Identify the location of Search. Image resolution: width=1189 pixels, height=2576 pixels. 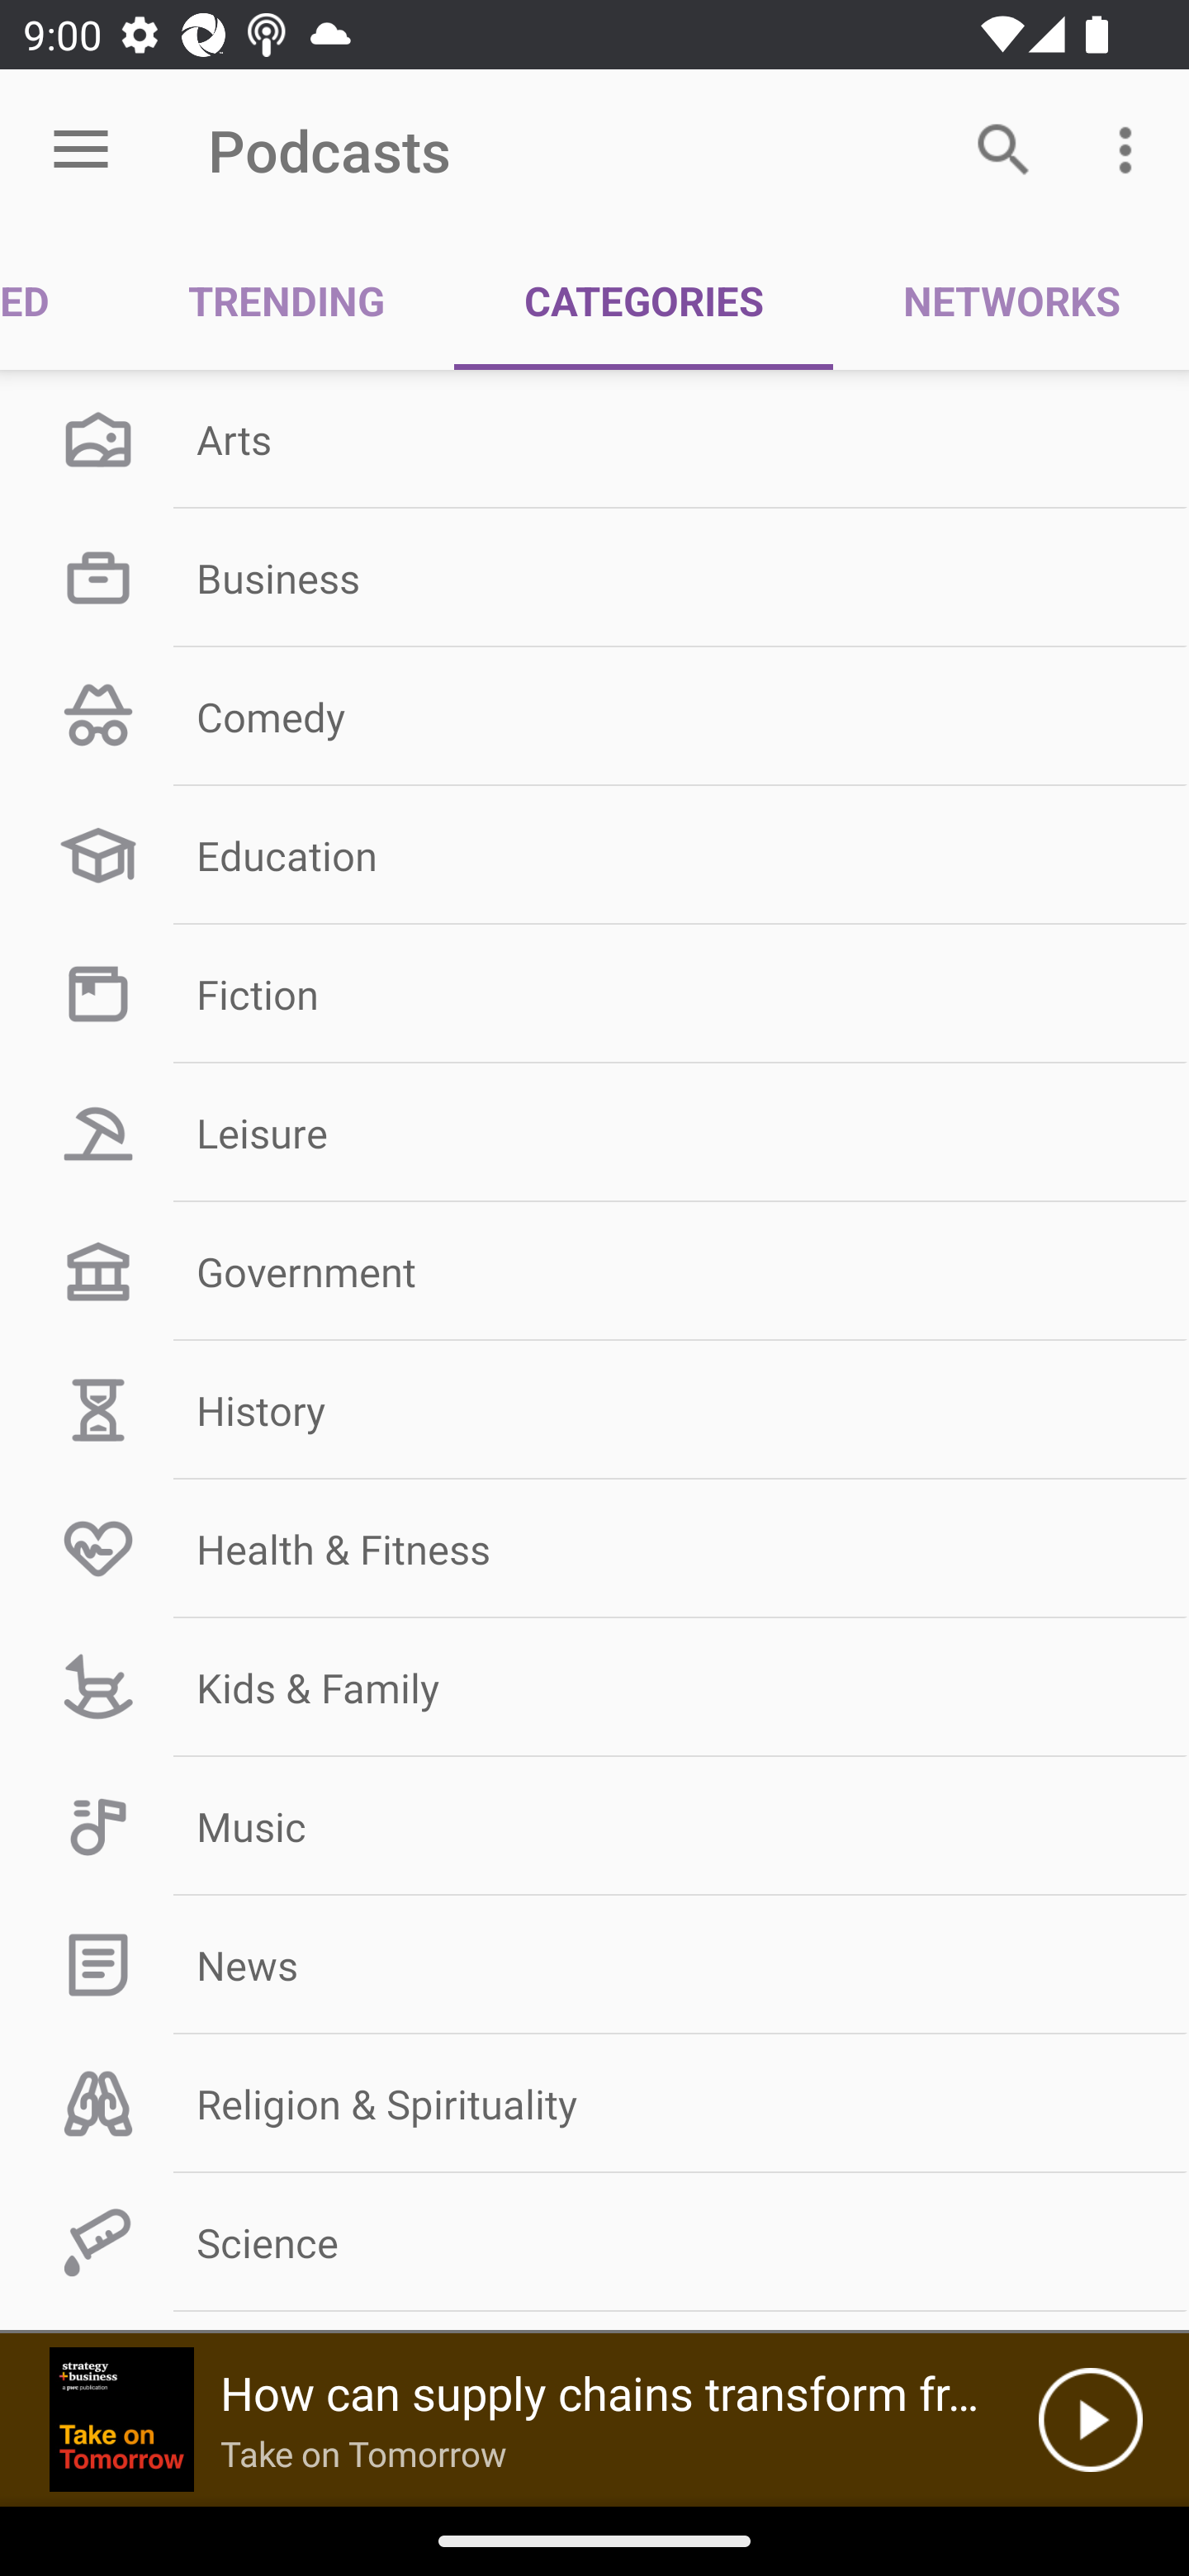
(1004, 149).